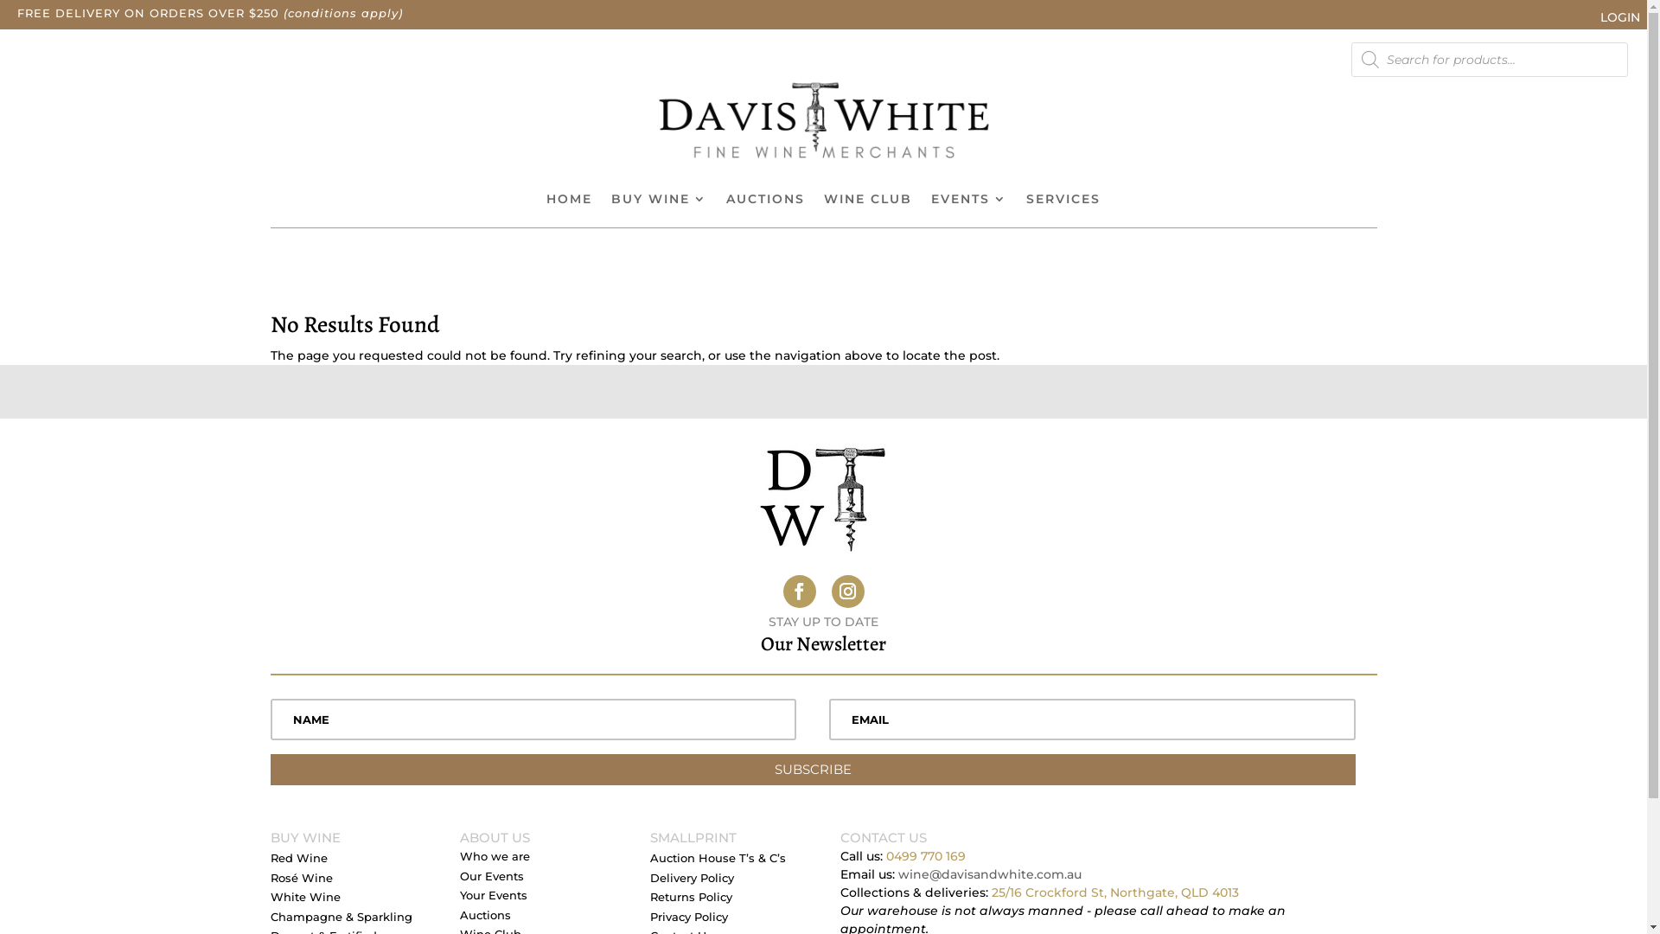 This screenshot has height=934, width=1660. Describe the element at coordinates (1620, 18) in the screenshot. I see `LOGIN` at that location.